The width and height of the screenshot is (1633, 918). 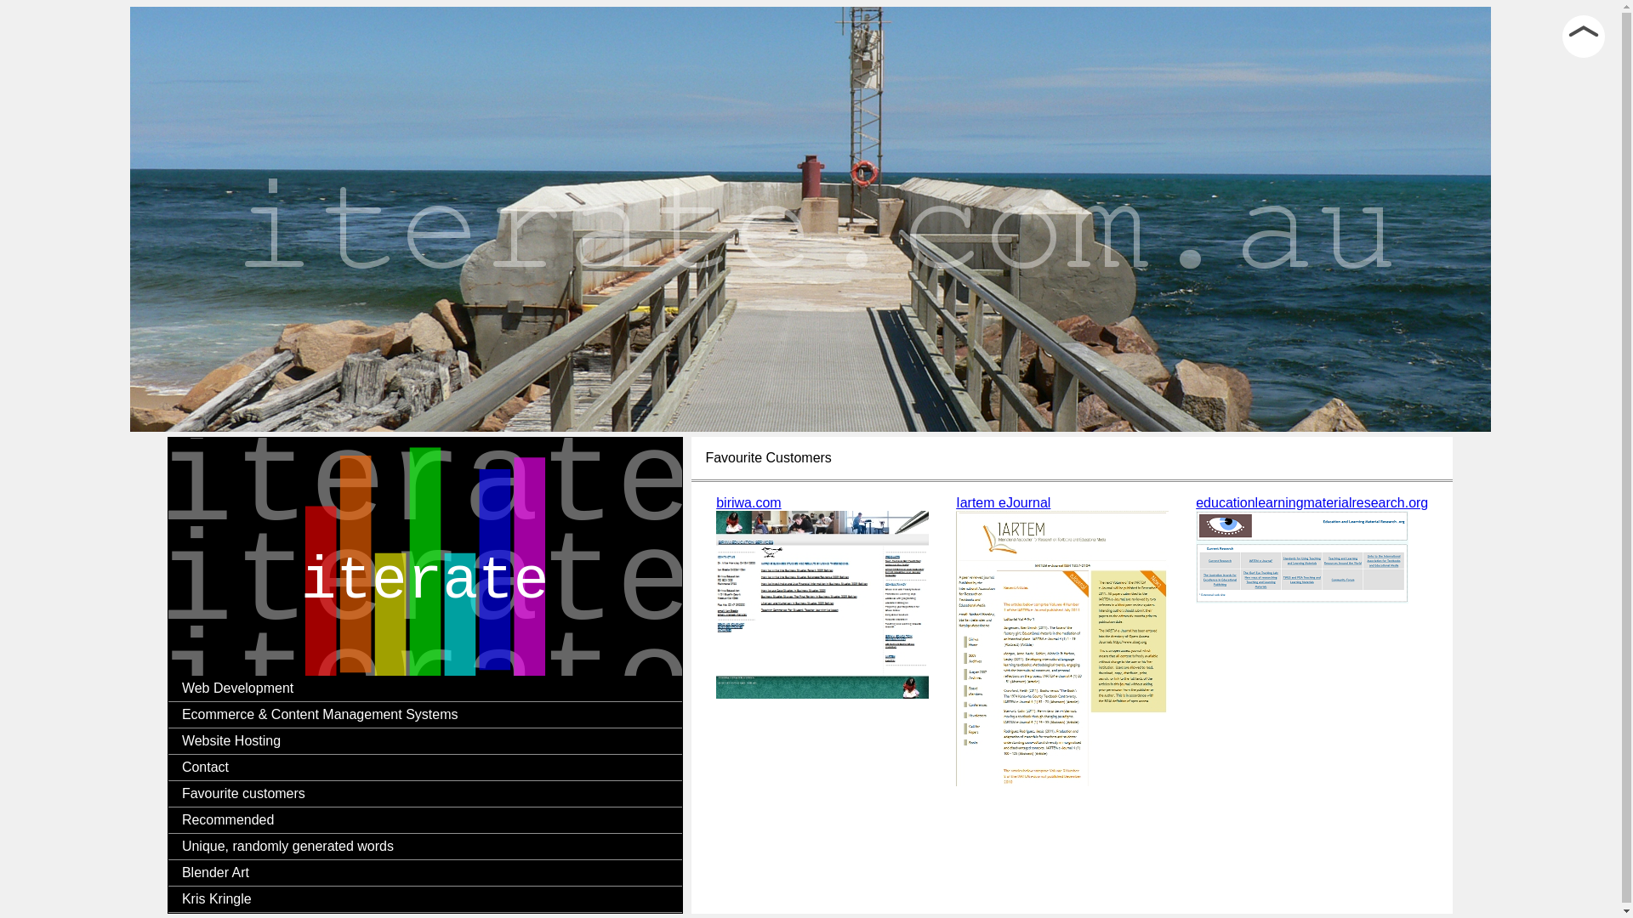 What do you see at coordinates (425, 874) in the screenshot?
I see `Blender Art` at bounding box center [425, 874].